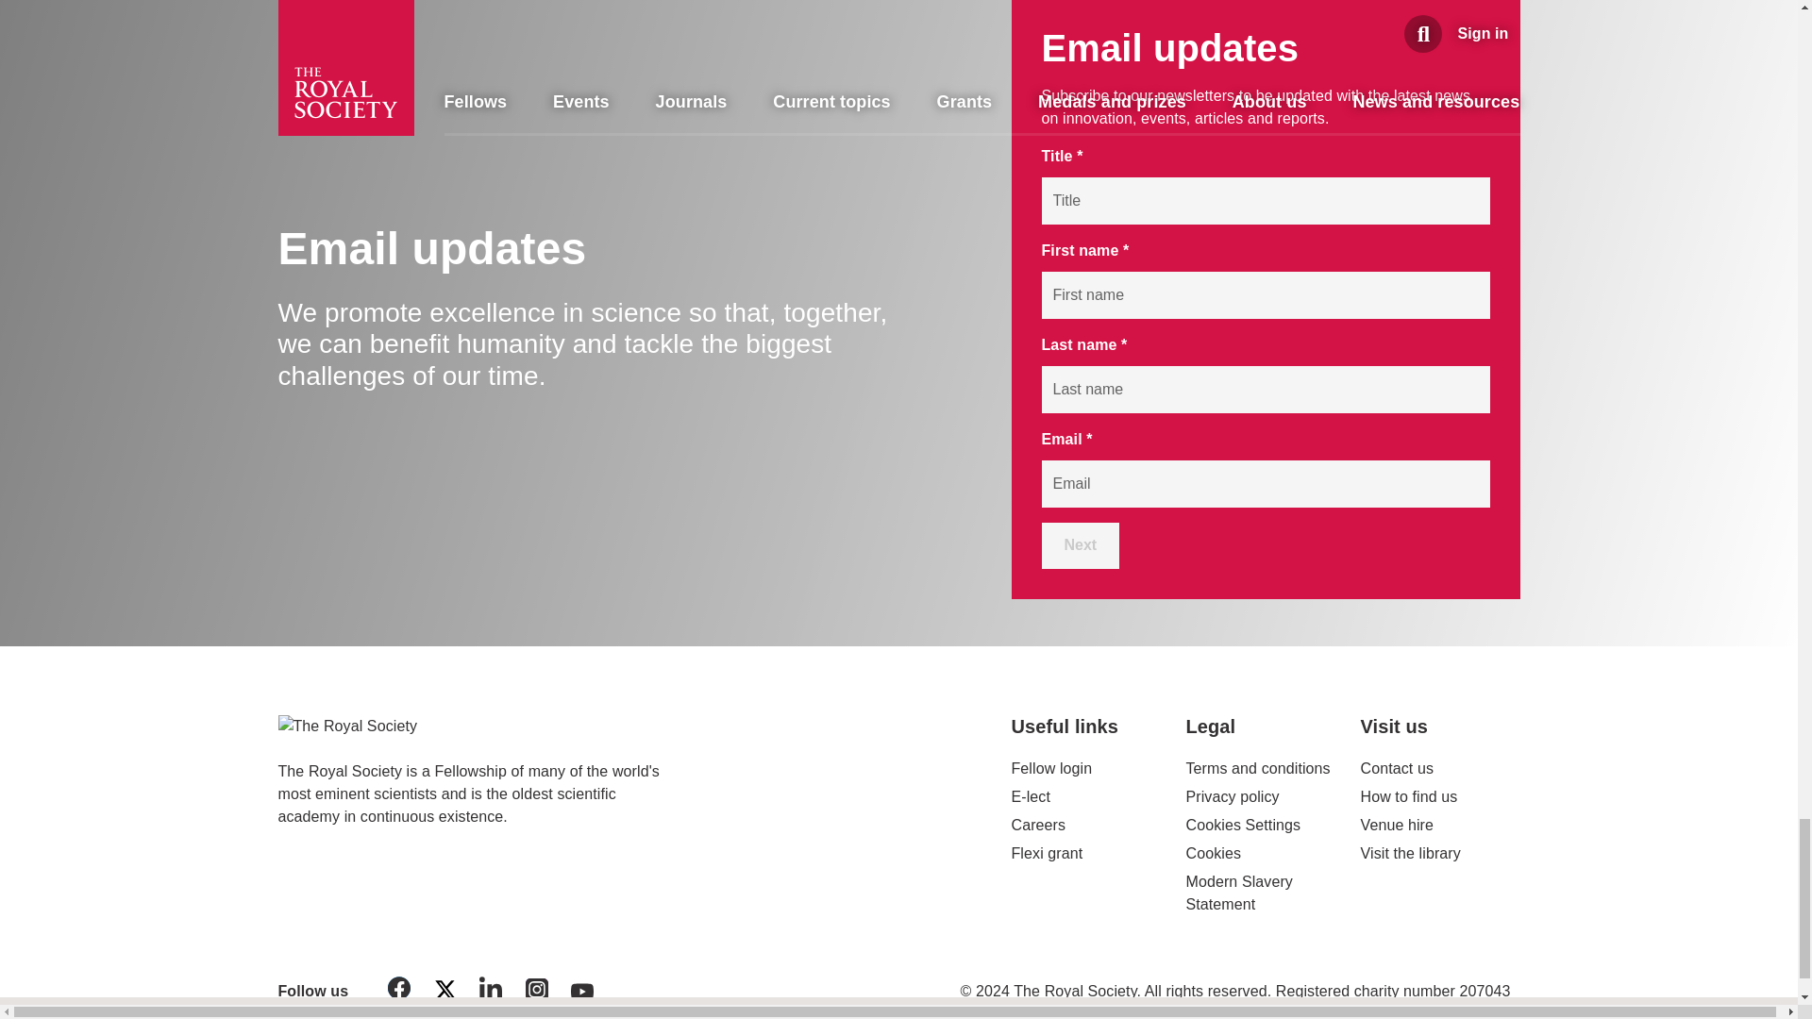 The width and height of the screenshot is (1812, 1019). What do you see at coordinates (582, 994) in the screenshot?
I see `YouTube` at bounding box center [582, 994].